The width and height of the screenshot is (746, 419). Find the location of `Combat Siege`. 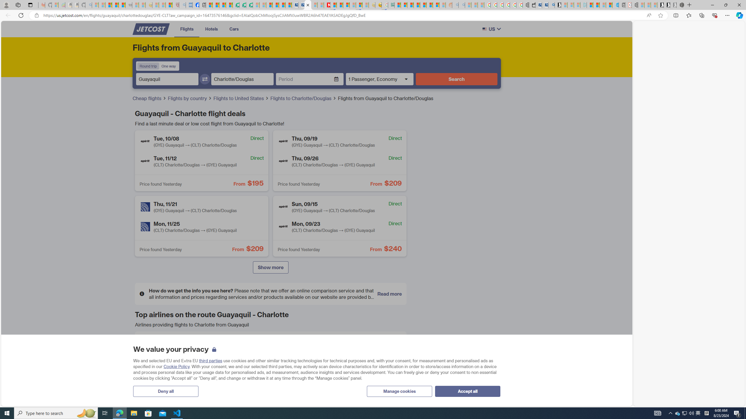

Combat Siege is located at coordinates (129, 5).